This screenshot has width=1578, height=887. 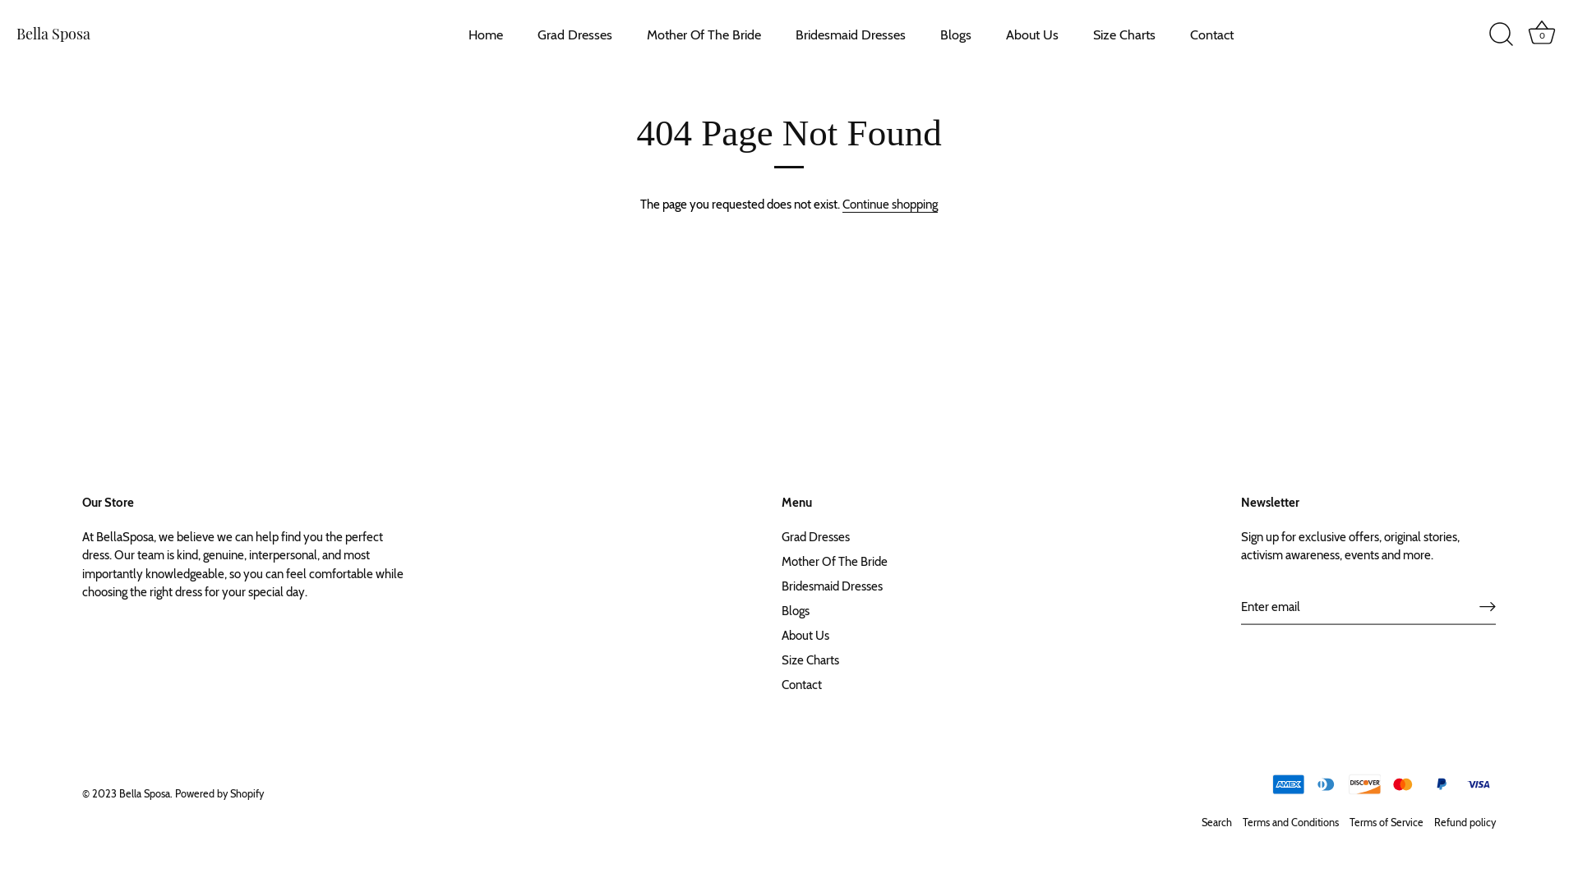 I want to click on Refund policy, so click(x=1465, y=821).